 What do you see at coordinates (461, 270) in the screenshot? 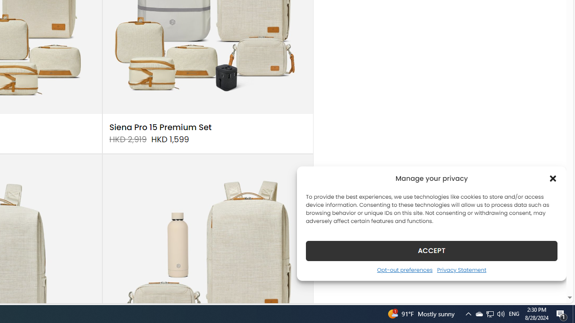
I see `Privacy Statement` at bounding box center [461, 270].